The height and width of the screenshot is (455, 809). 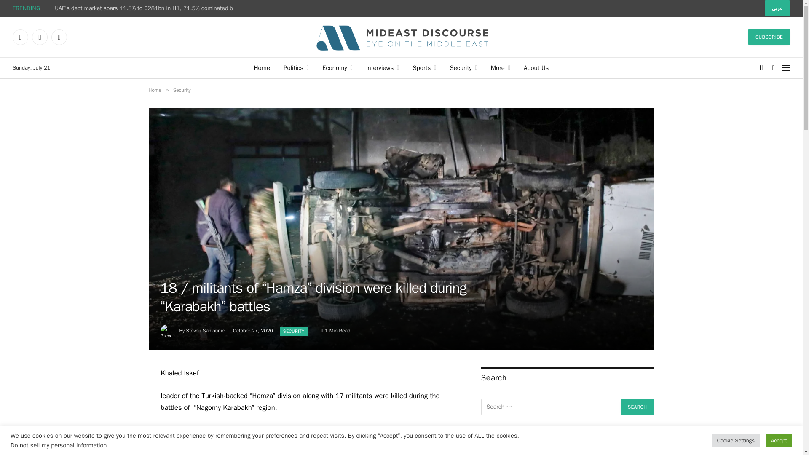 What do you see at coordinates (401, 37) in the screenshot?
I see `Mideast Discourse` at bounding box center [401, 37].